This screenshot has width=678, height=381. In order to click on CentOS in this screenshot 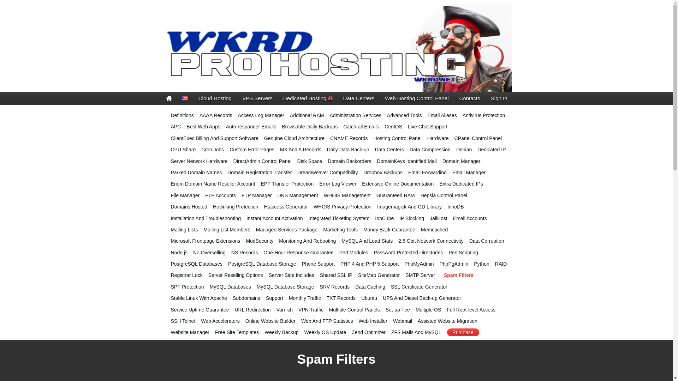, I will do `click(393, 127)`.